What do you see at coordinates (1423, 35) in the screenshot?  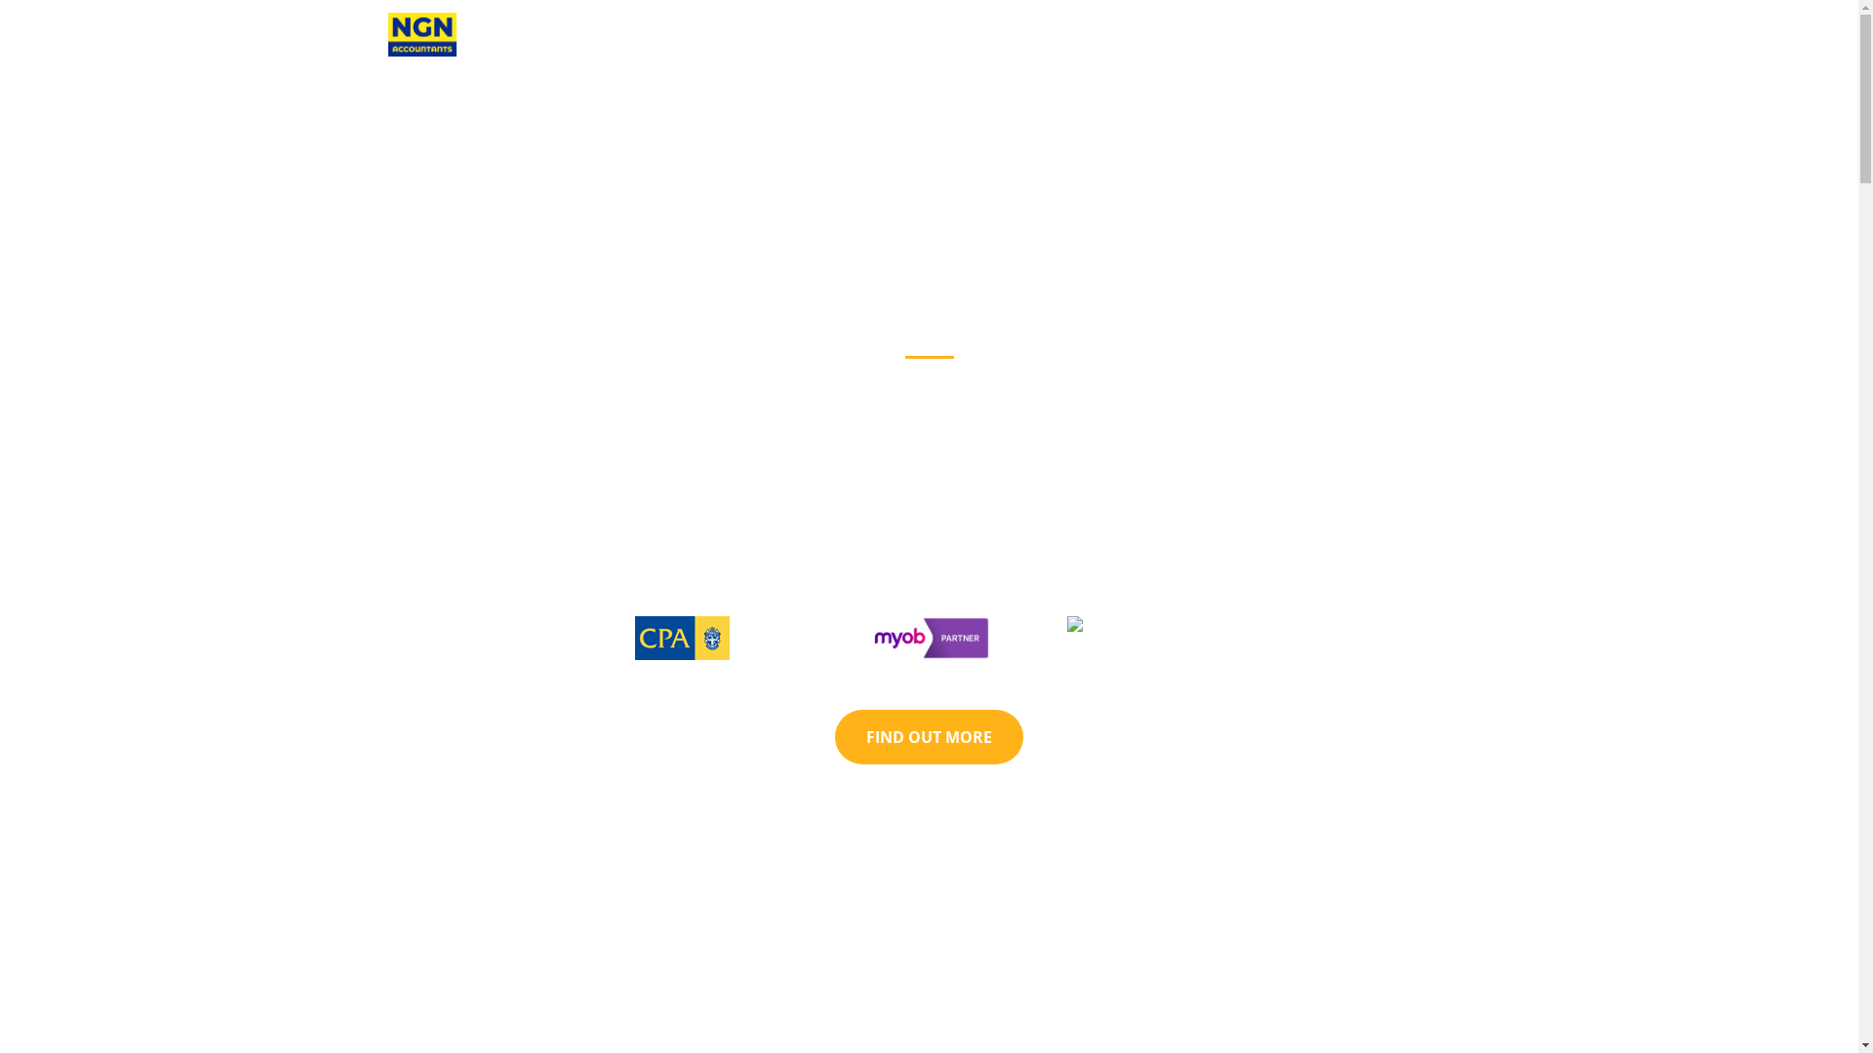 I see `CONTACT` at bounding box center [1423, 35].